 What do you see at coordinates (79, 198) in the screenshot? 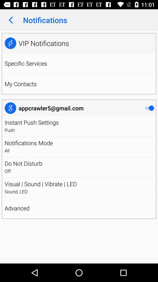
I see `press icon below sound, led app` at bounding box center [79, 198].